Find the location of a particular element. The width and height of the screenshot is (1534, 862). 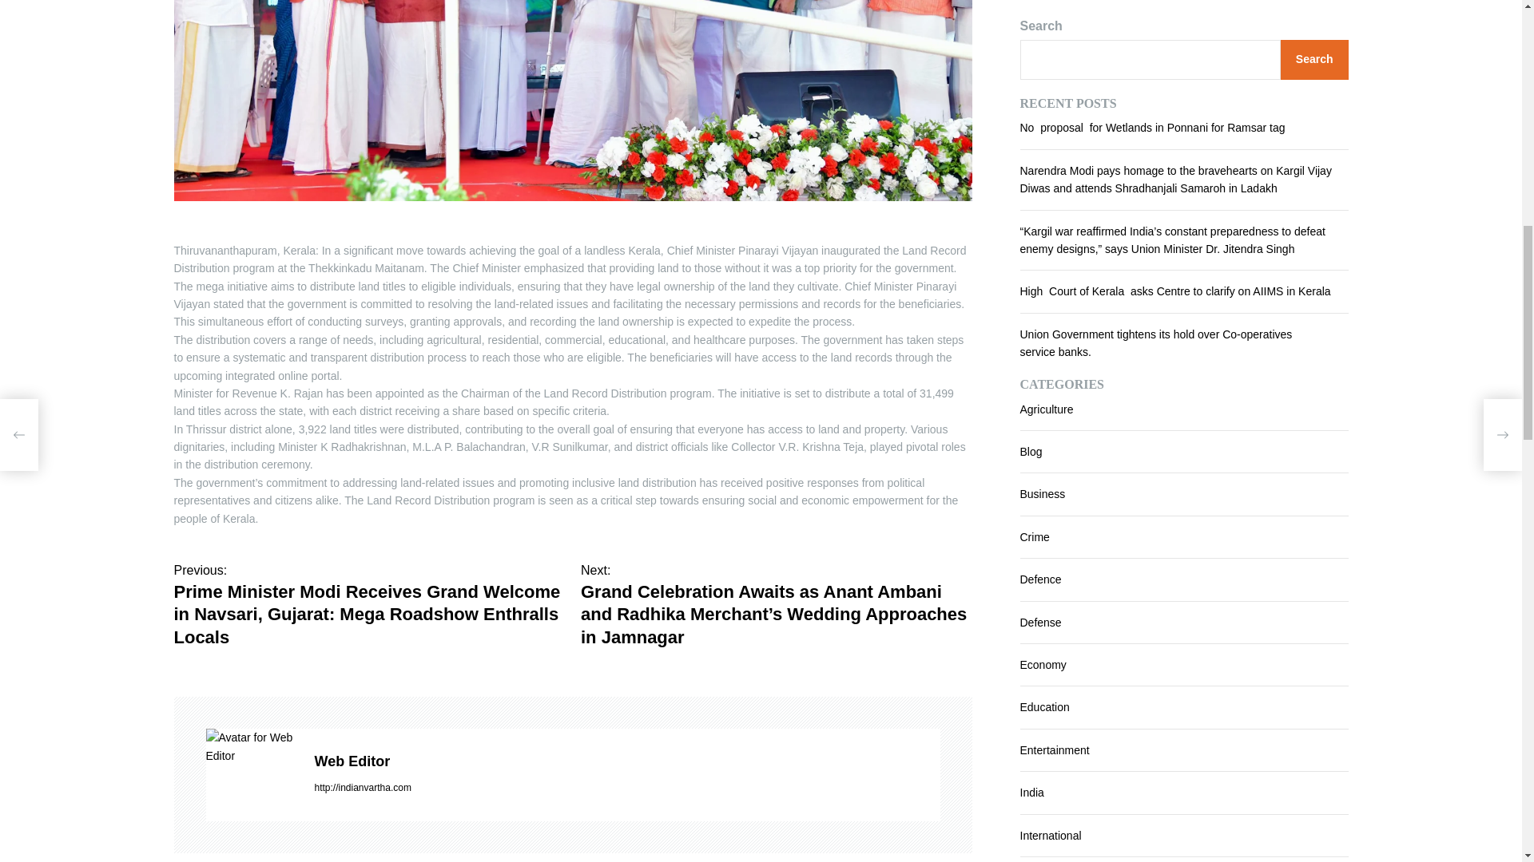

Web Editor is located at coordinates (626, 761).